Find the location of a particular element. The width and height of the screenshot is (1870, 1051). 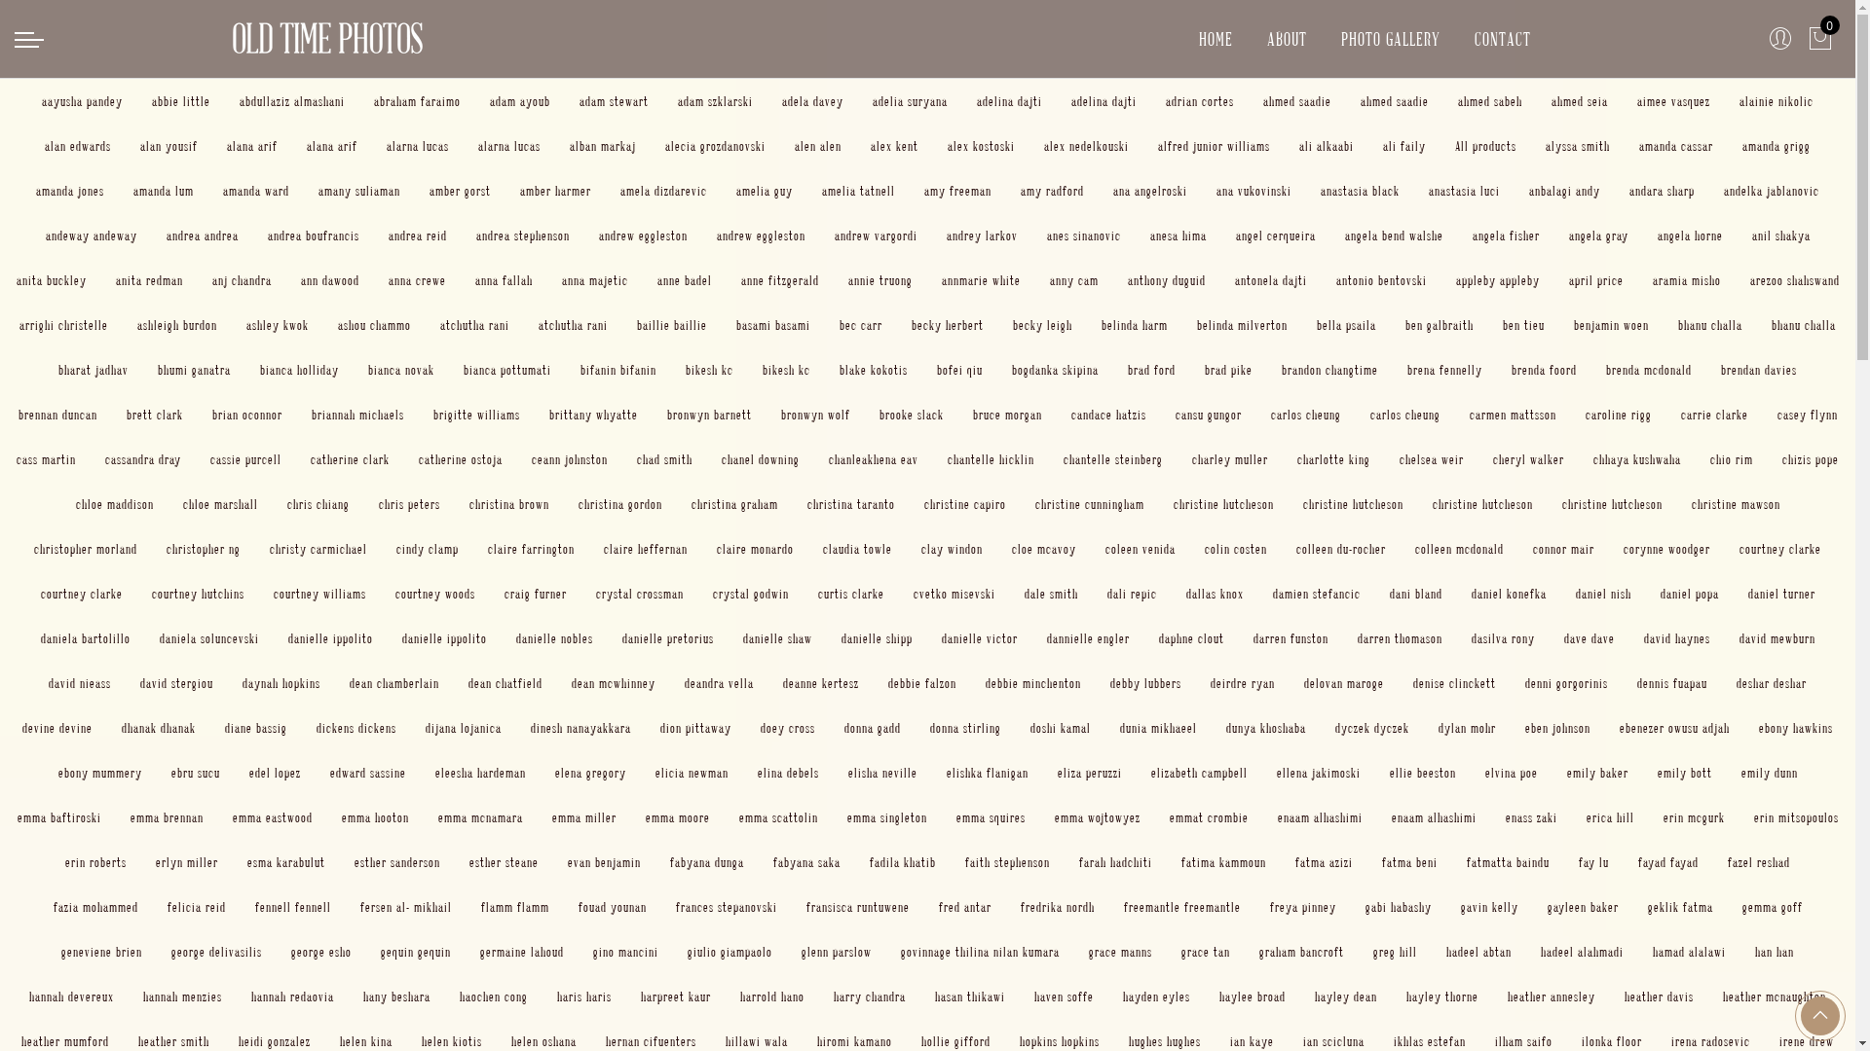

daphne clout is located at coordinates (1192, 638).